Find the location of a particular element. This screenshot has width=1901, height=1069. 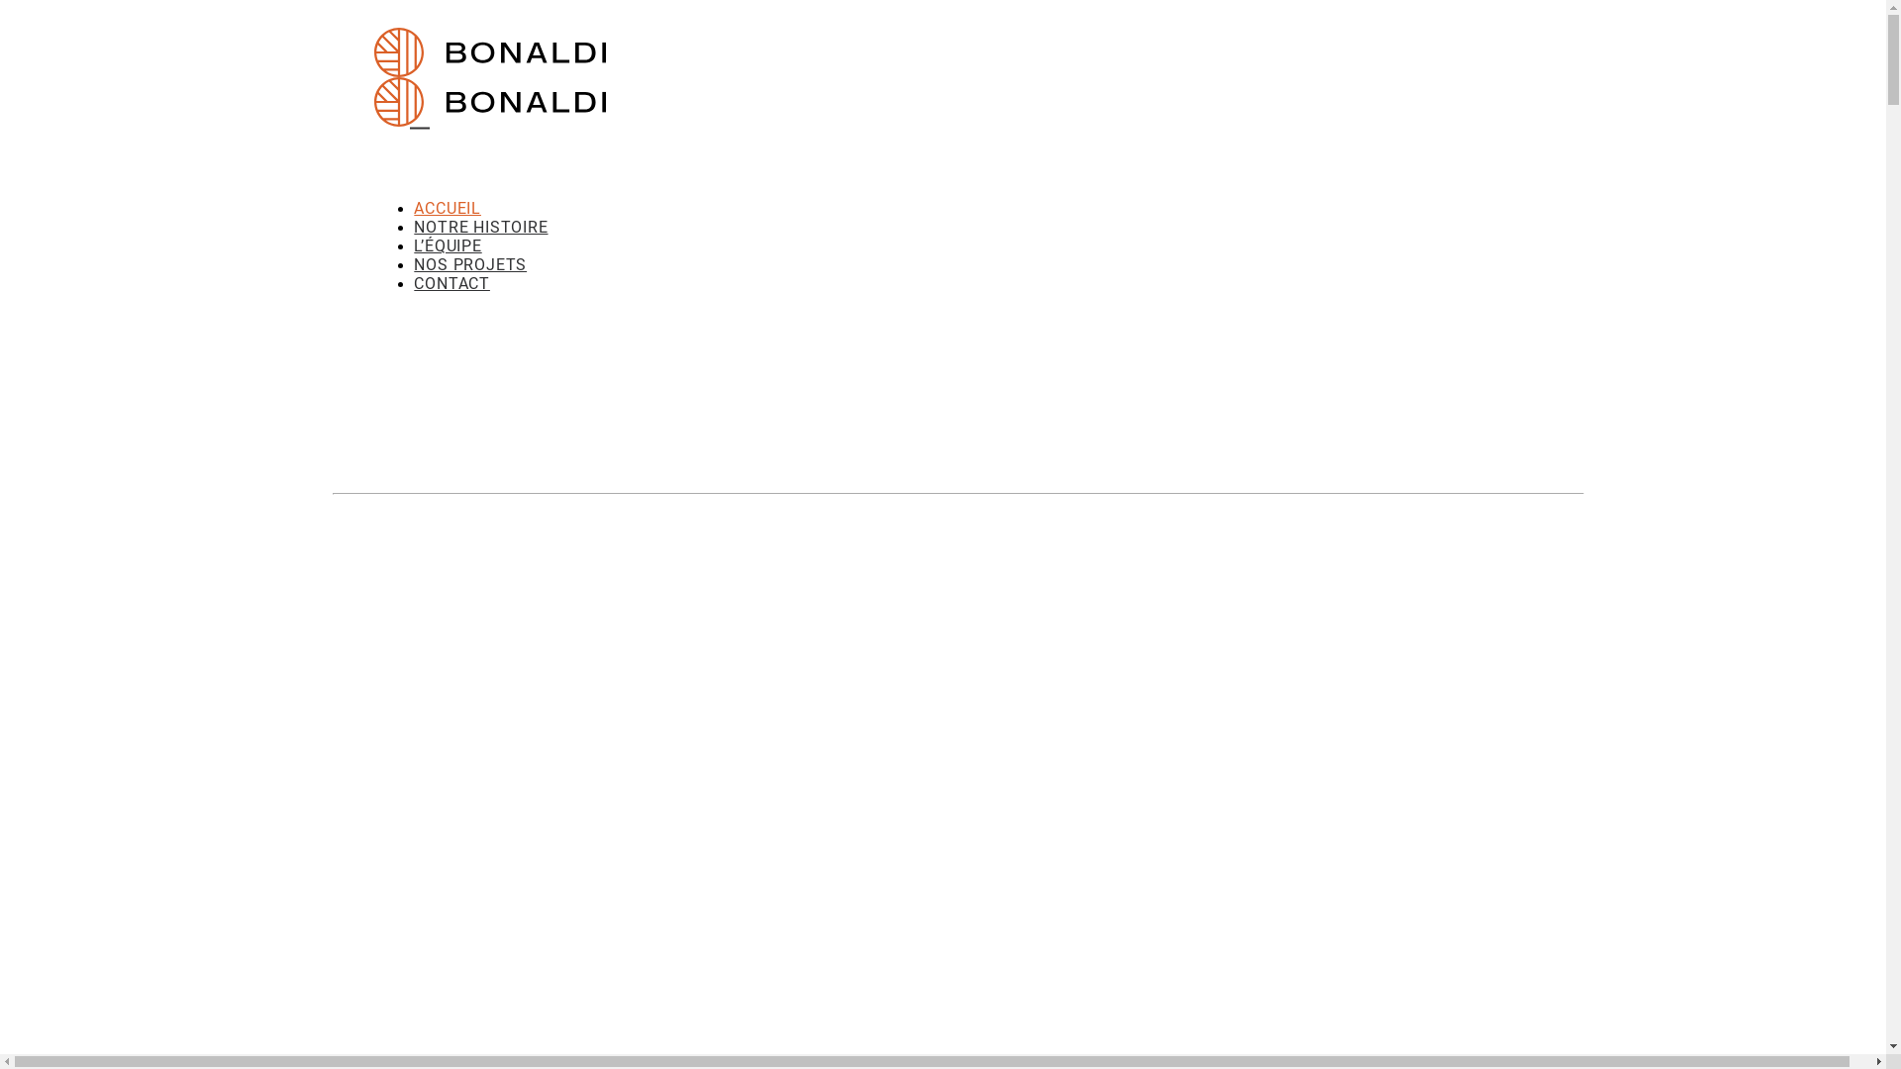

NOTRE HISTOIRE is located at coordinates (481, 228).